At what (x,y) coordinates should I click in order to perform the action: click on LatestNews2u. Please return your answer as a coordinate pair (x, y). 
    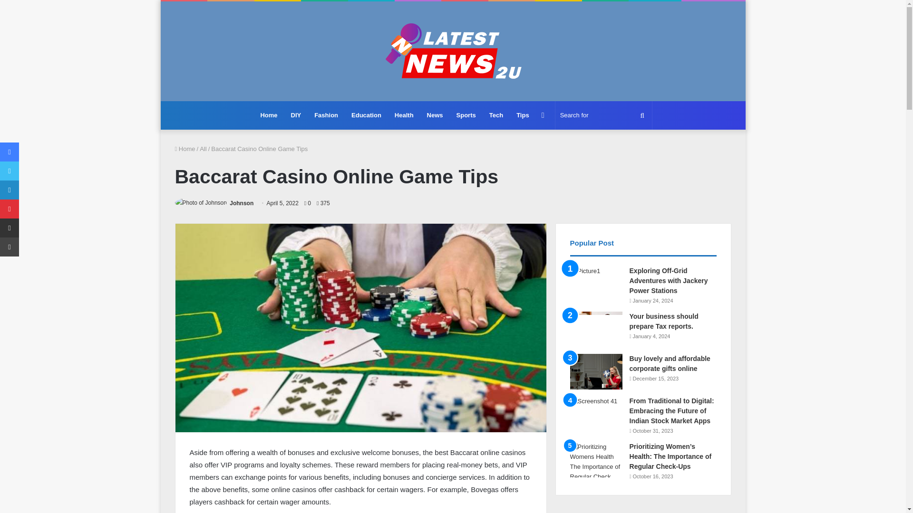
    Looking at the image, I should click on (453, 51).